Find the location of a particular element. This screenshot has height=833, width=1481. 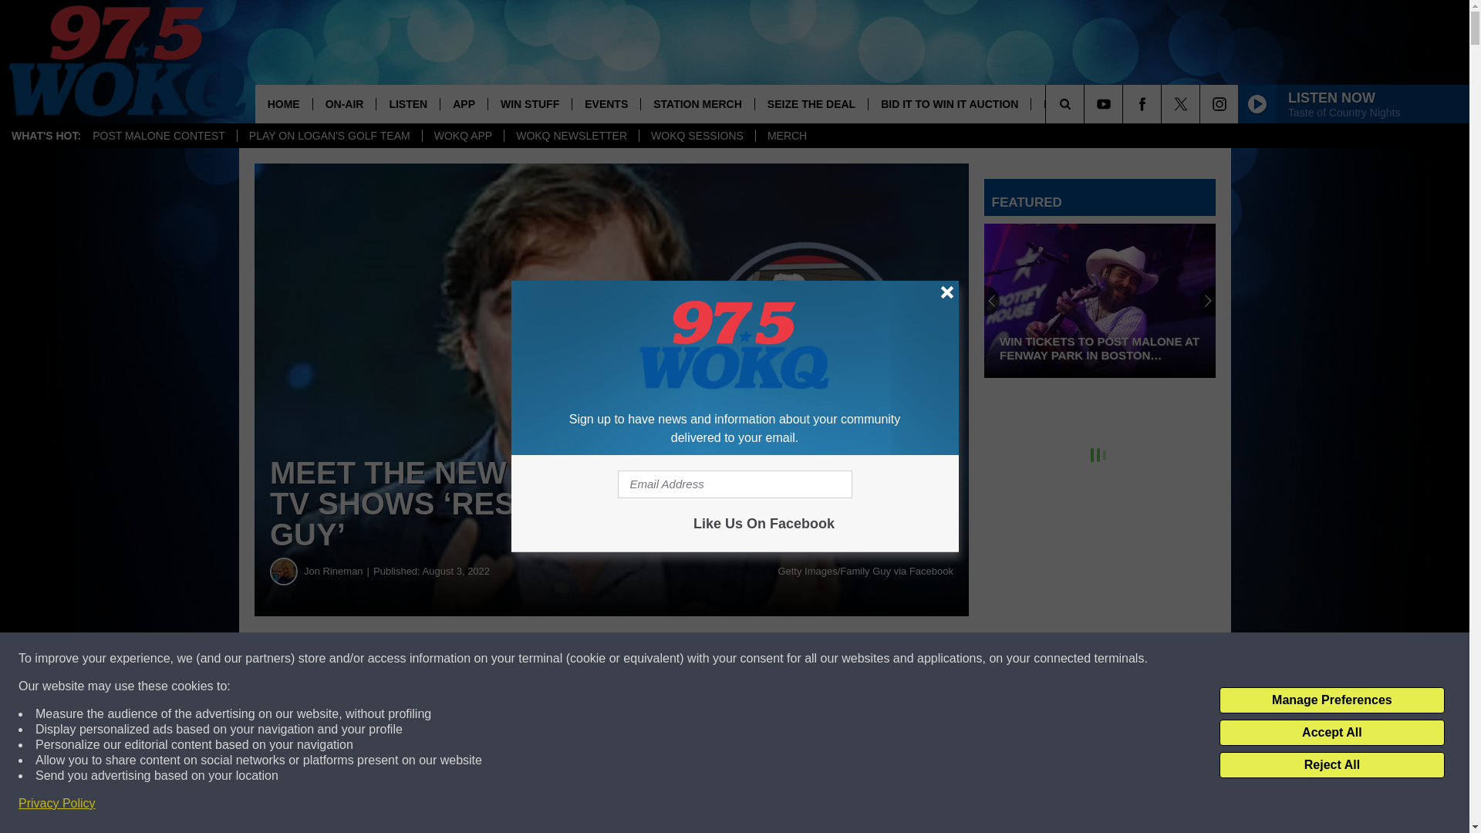

WOKQ NEWSLETTER is located at coordinates (571, 136).